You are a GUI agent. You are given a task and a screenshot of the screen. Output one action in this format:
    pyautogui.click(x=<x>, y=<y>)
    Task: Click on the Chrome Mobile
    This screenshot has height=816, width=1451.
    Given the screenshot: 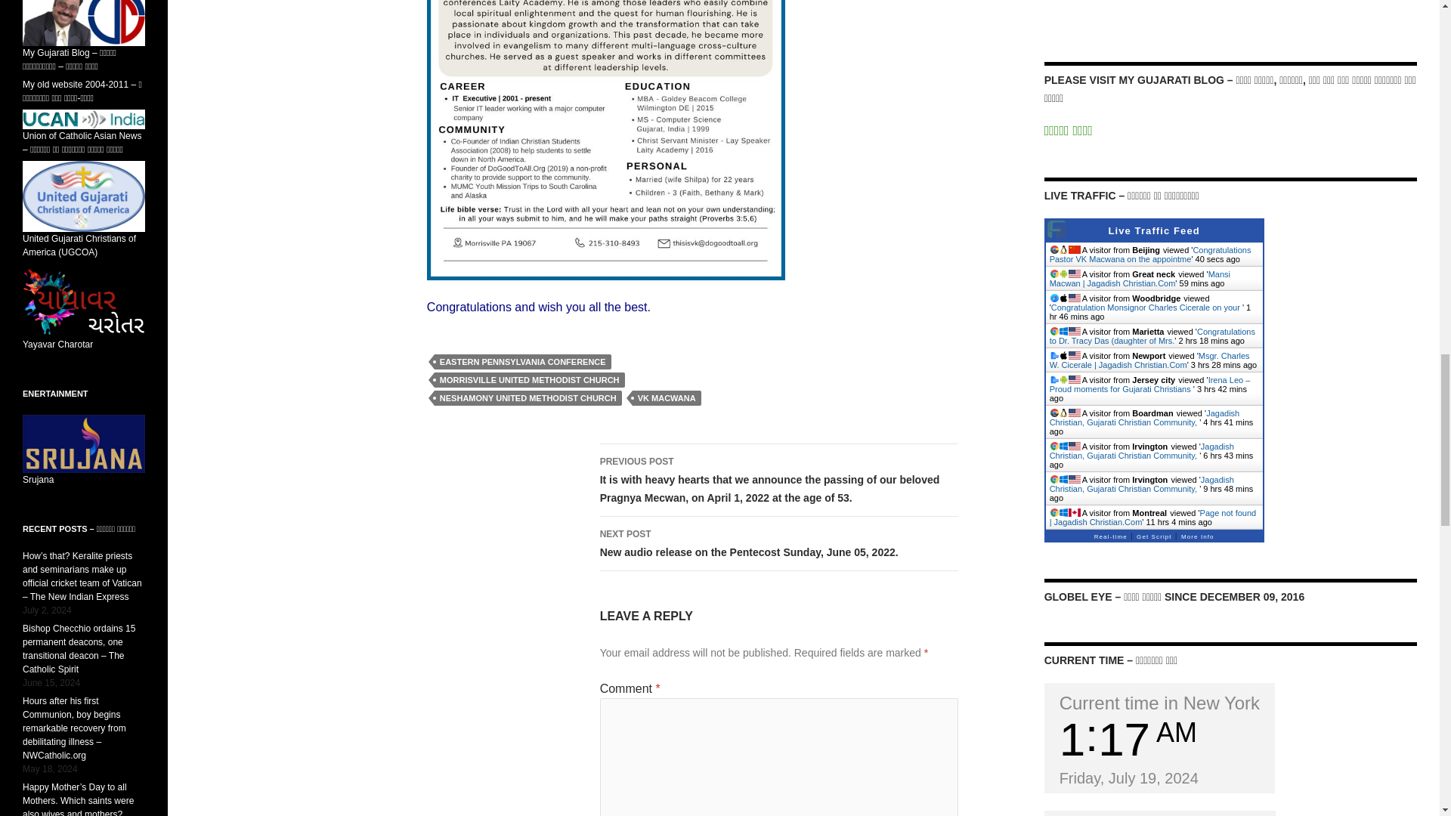 What is the action you would take?
    pyautogui.click(x=1055, y=274)
    